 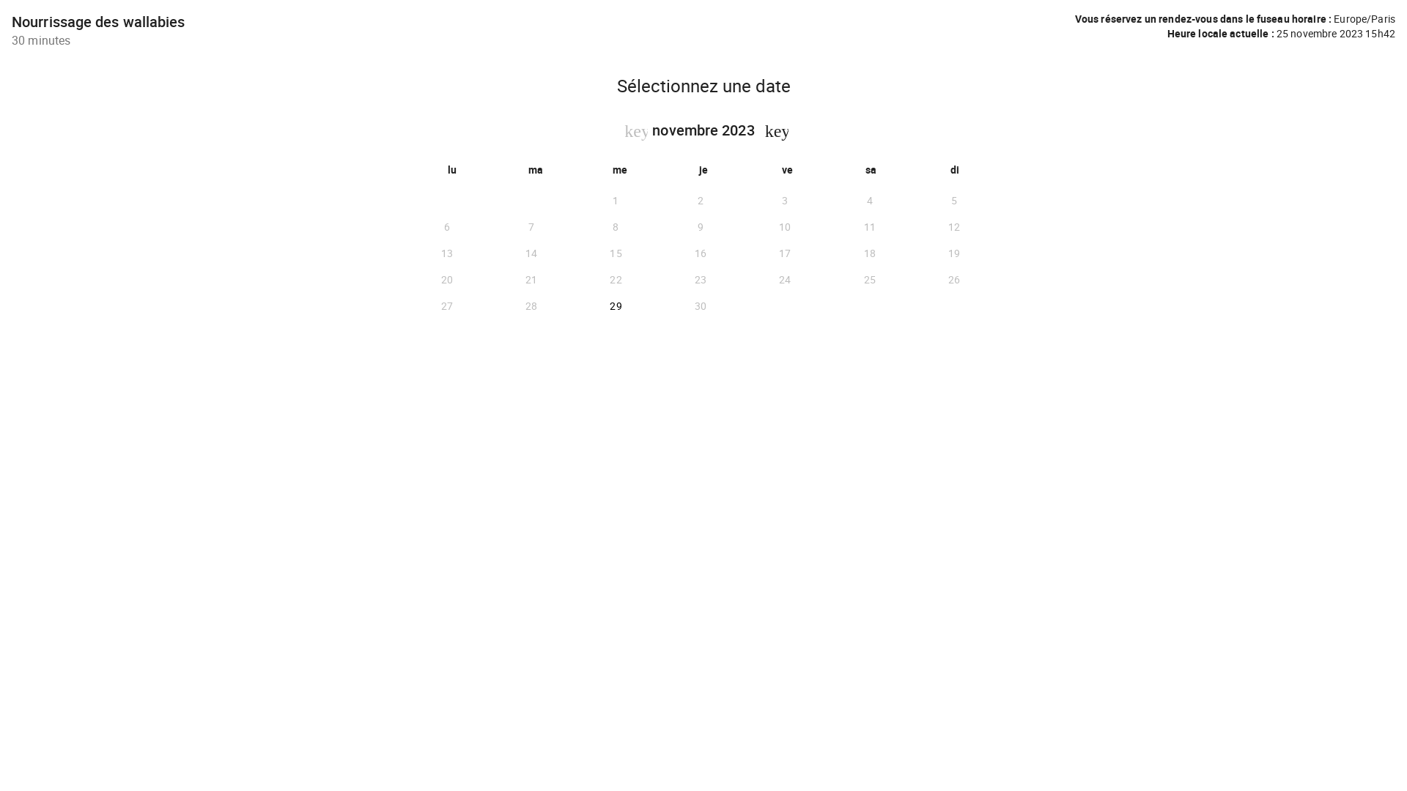 I want to click on 15, so click(x=616, y=253).